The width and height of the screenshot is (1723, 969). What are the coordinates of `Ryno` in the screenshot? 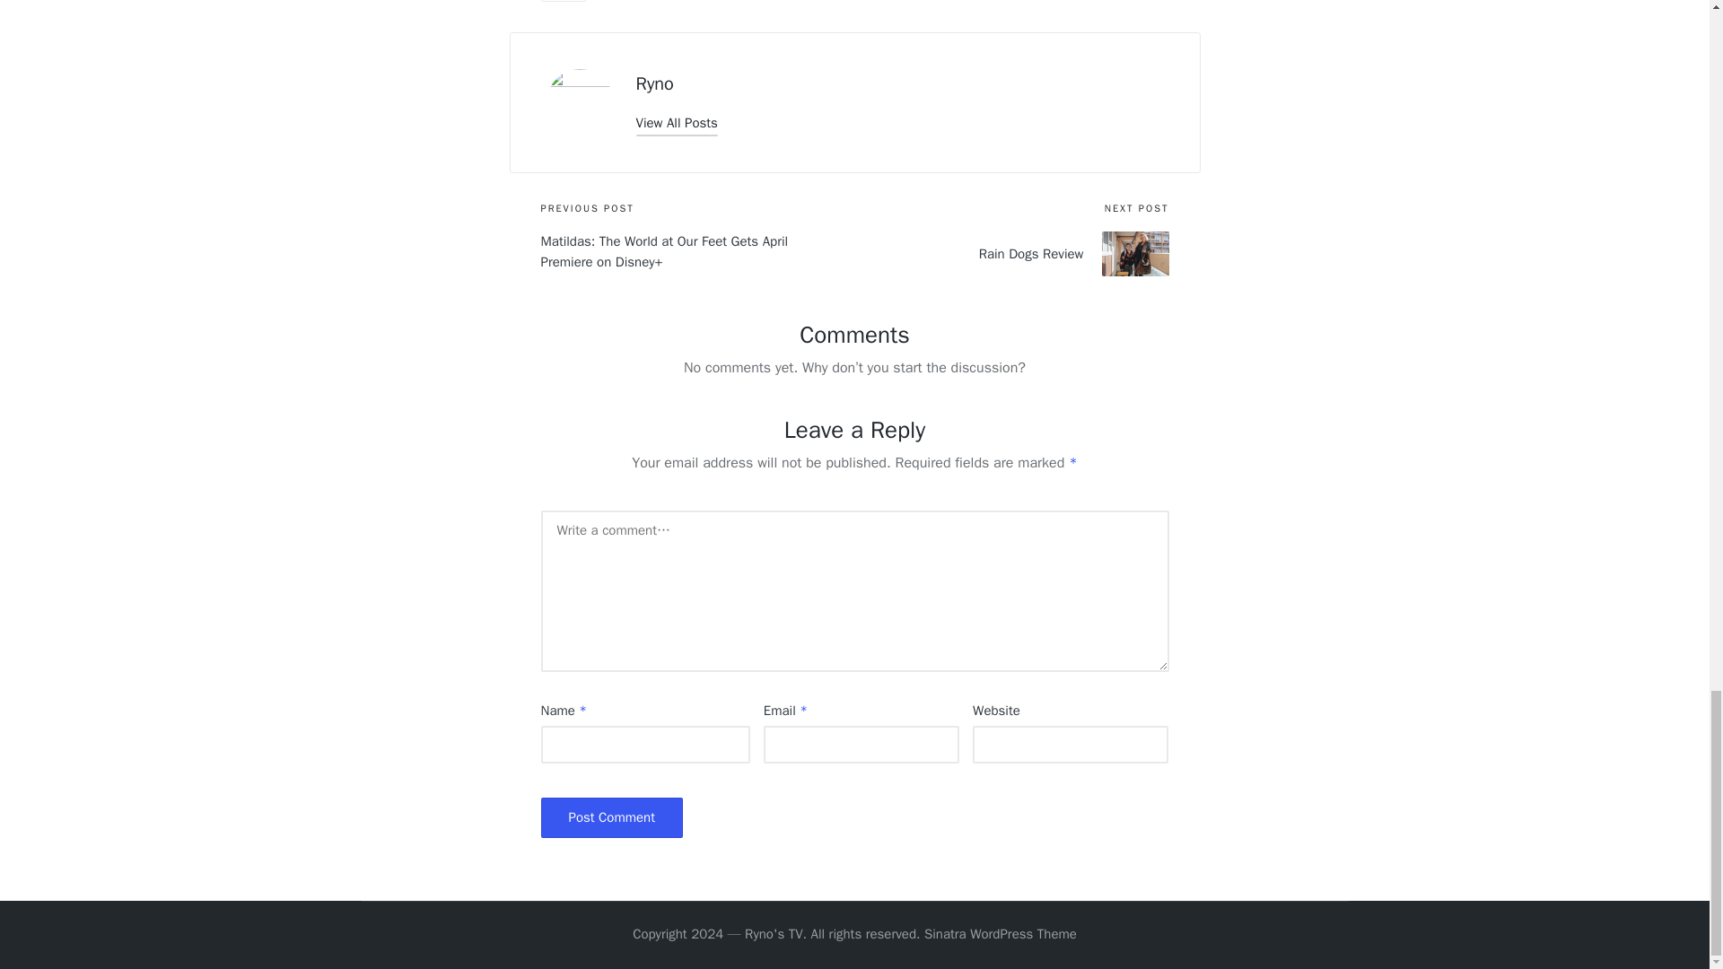 It's located at (654, 83).